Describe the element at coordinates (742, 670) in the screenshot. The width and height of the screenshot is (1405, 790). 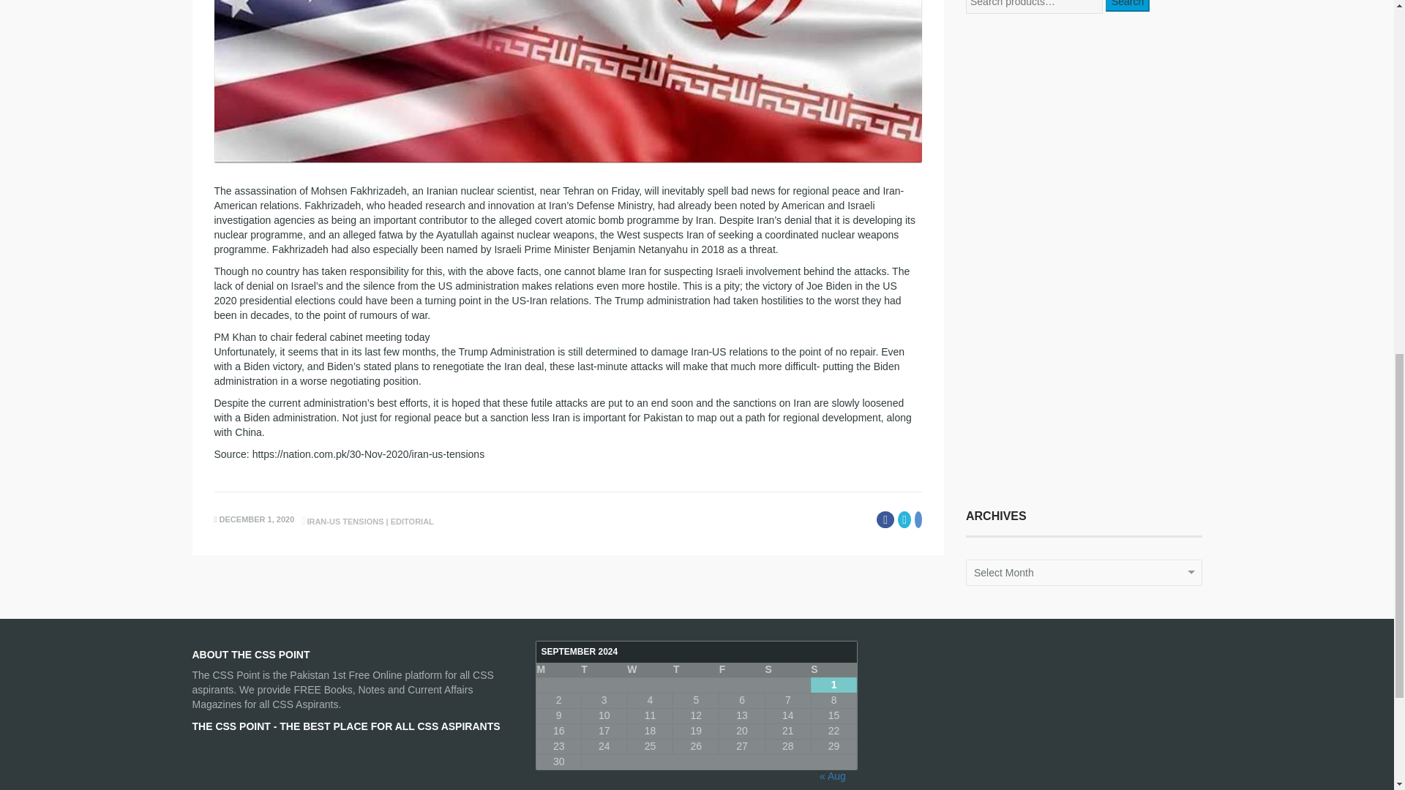
I see `Friday` at that location.